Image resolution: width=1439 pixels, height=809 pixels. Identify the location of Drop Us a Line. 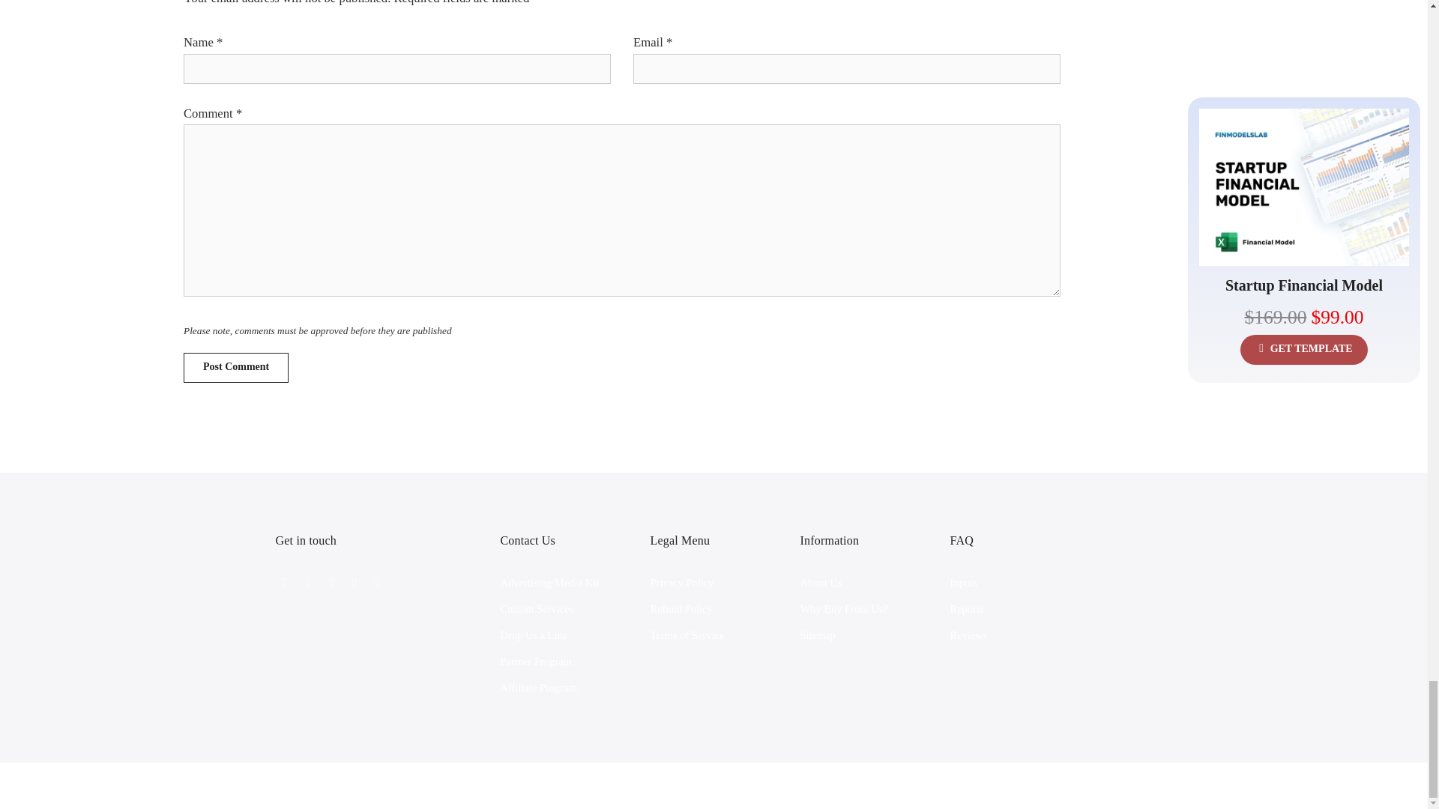
(534, 635).